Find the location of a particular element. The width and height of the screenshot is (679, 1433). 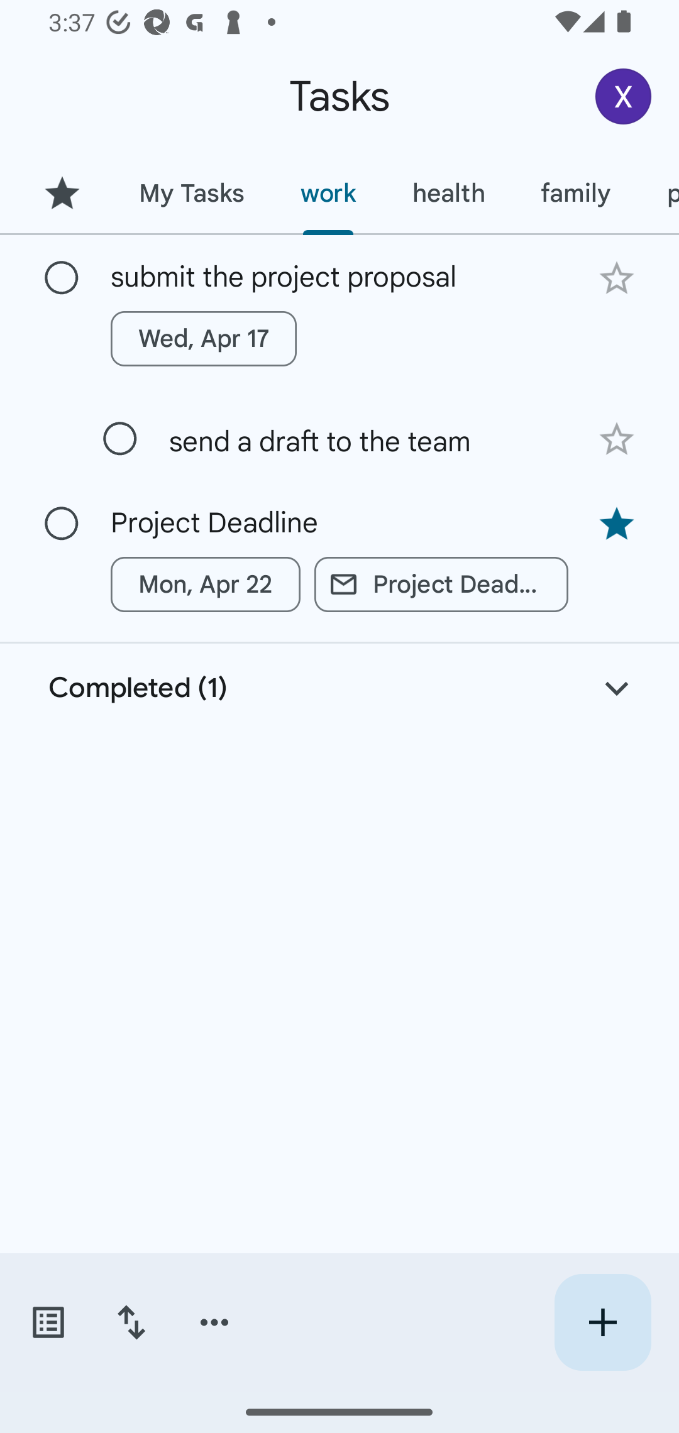

Change sort order is located at coordinates (131, 1322).